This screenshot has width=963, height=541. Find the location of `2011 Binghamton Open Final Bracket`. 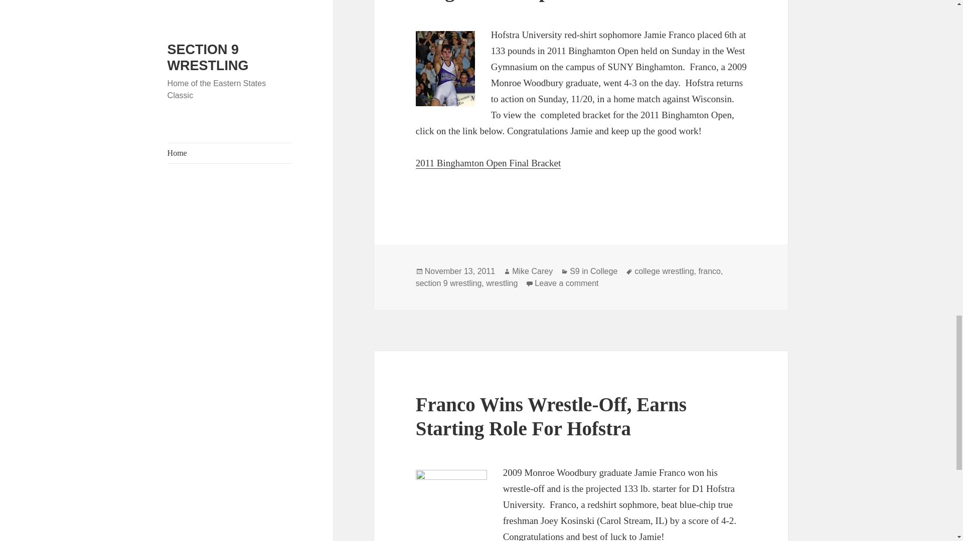

2011 Binghamton Open Final Bracket is located at coordinates (489, 163).